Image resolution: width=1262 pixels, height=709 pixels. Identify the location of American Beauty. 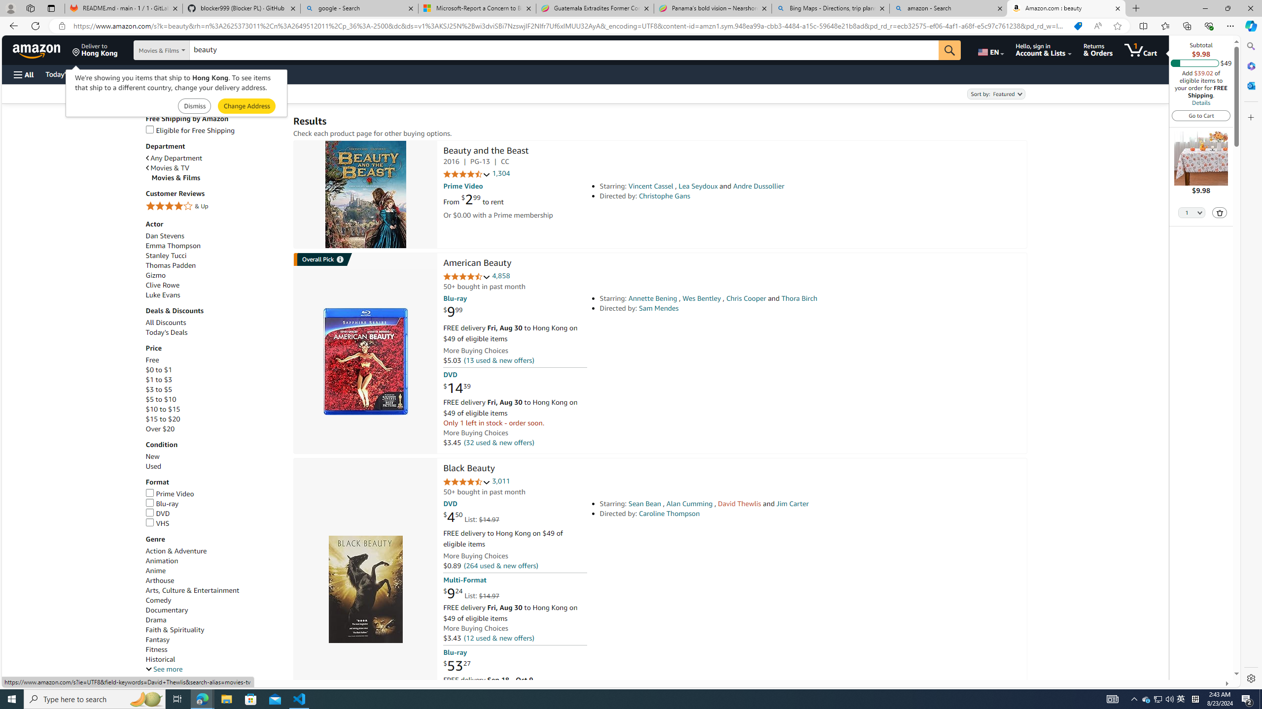
(477, 264).